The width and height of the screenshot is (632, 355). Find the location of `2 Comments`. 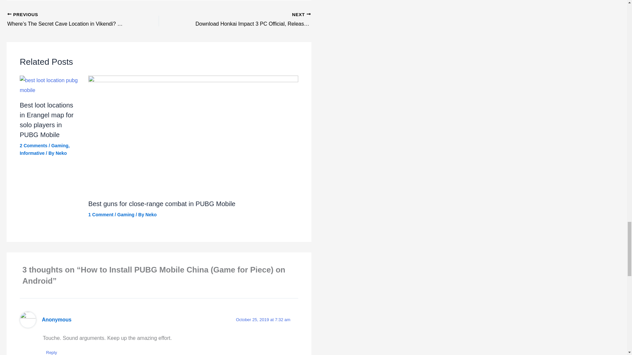

2 Comments is located at coordinates (34, 146).